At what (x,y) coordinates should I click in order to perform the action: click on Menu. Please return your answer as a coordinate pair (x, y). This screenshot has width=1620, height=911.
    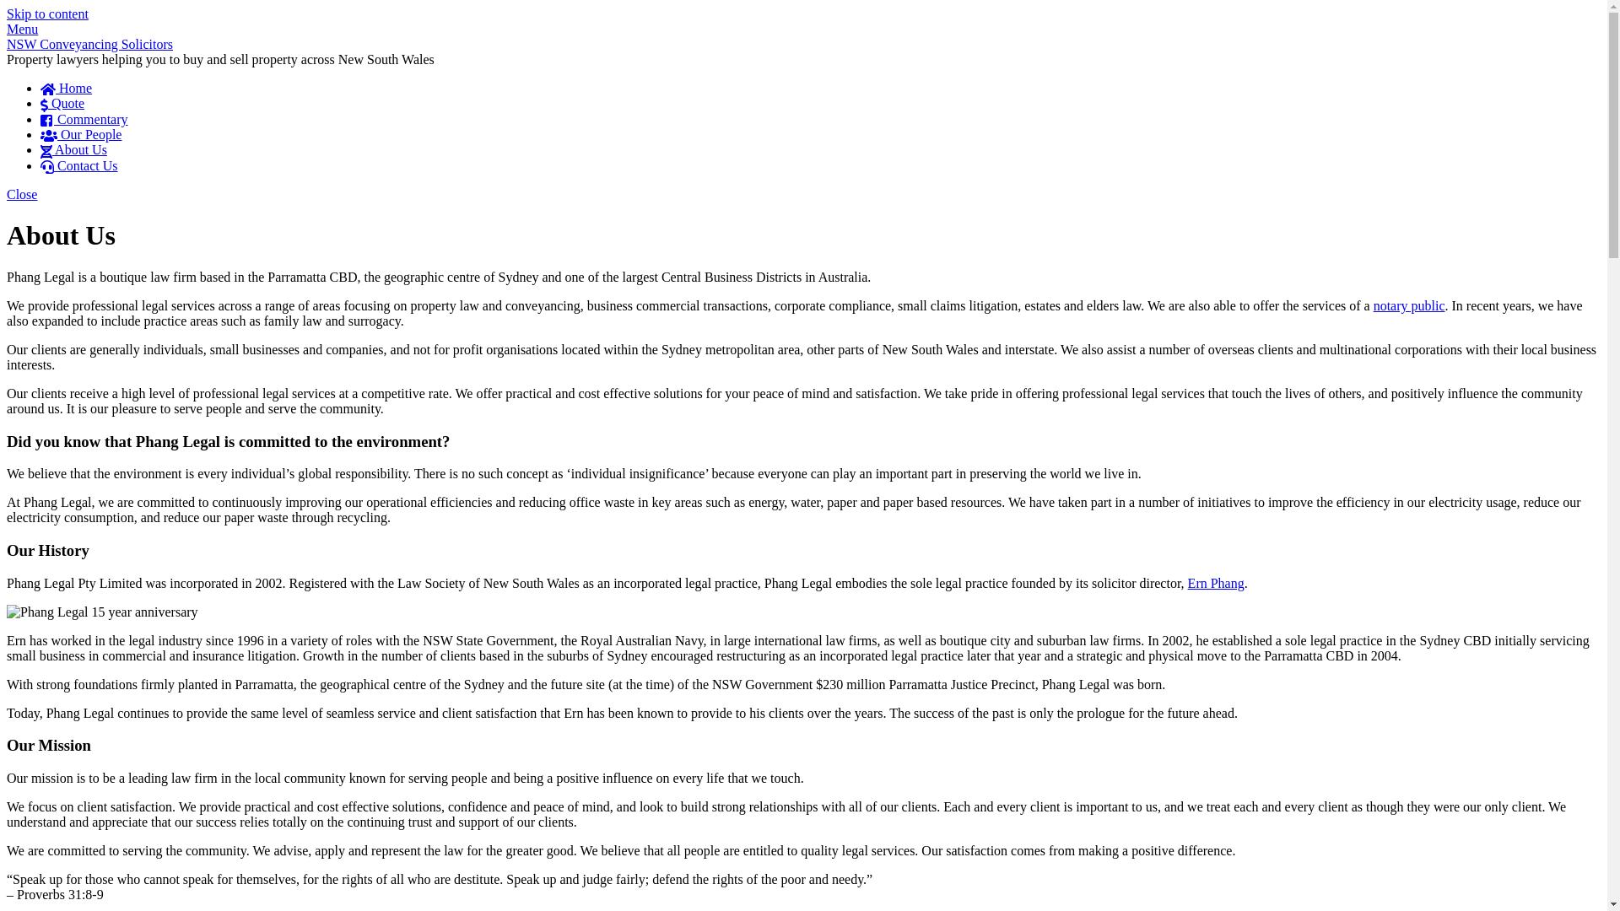
    Looking at the image, I should click on (22, 29).